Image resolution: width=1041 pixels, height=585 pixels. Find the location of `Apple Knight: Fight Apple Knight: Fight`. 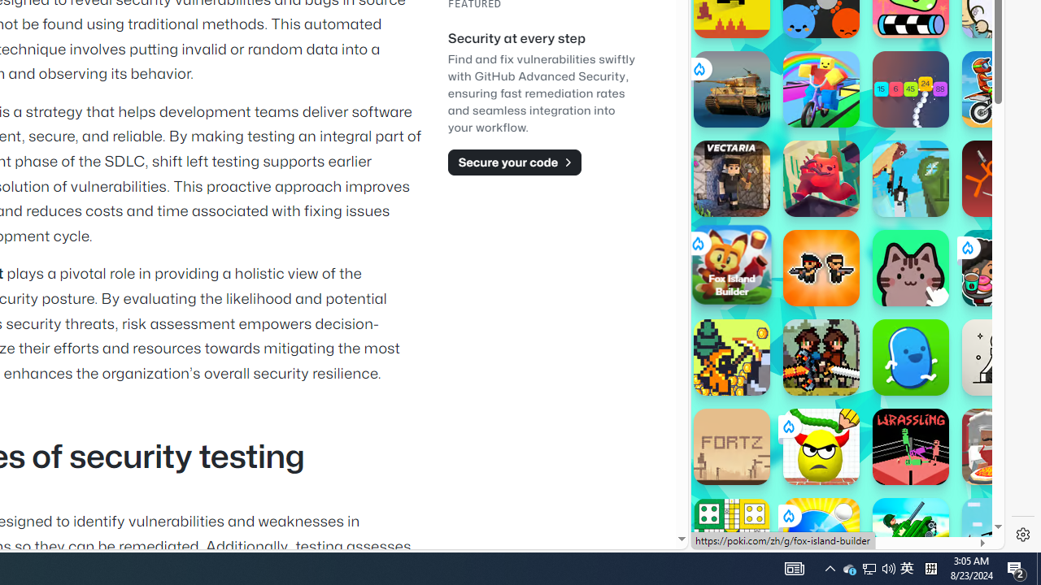

Apple Knight: Fight Apple Knight: Fight is located at coordinates (821, 357).